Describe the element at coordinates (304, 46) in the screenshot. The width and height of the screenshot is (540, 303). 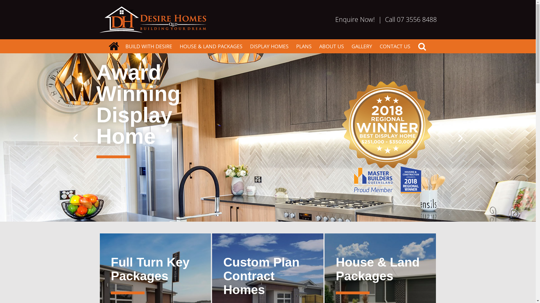
I see `PLANS` at that location.